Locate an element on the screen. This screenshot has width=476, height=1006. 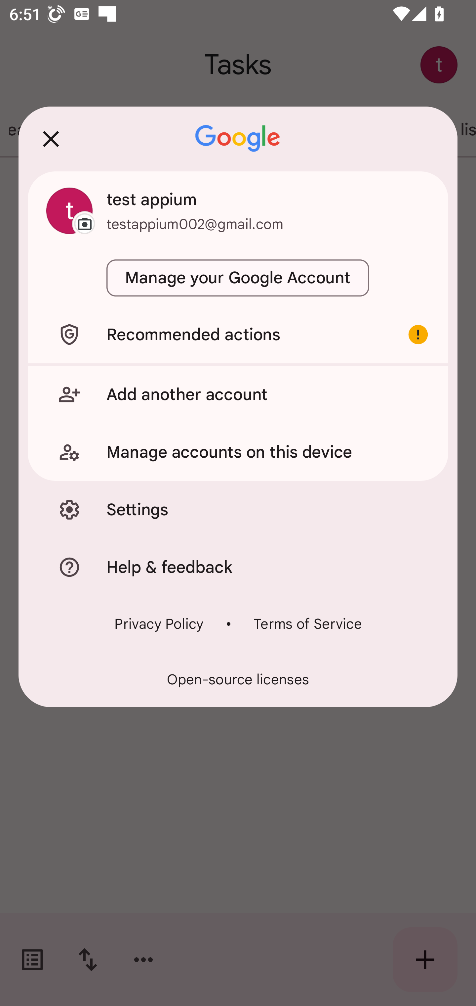
Open-source licenses is located at coordinates (238, 679).